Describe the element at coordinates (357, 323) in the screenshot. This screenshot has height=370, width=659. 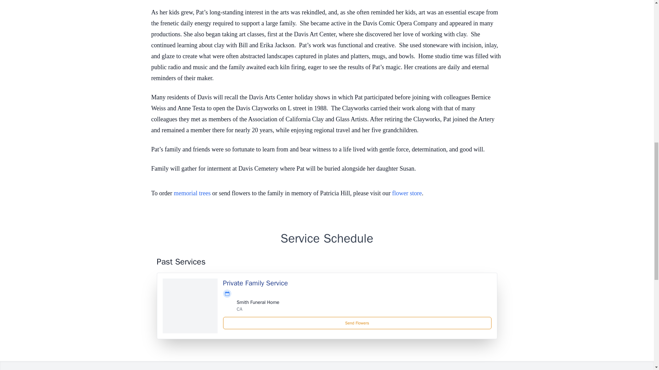
I see `Send Flowers` at that location.